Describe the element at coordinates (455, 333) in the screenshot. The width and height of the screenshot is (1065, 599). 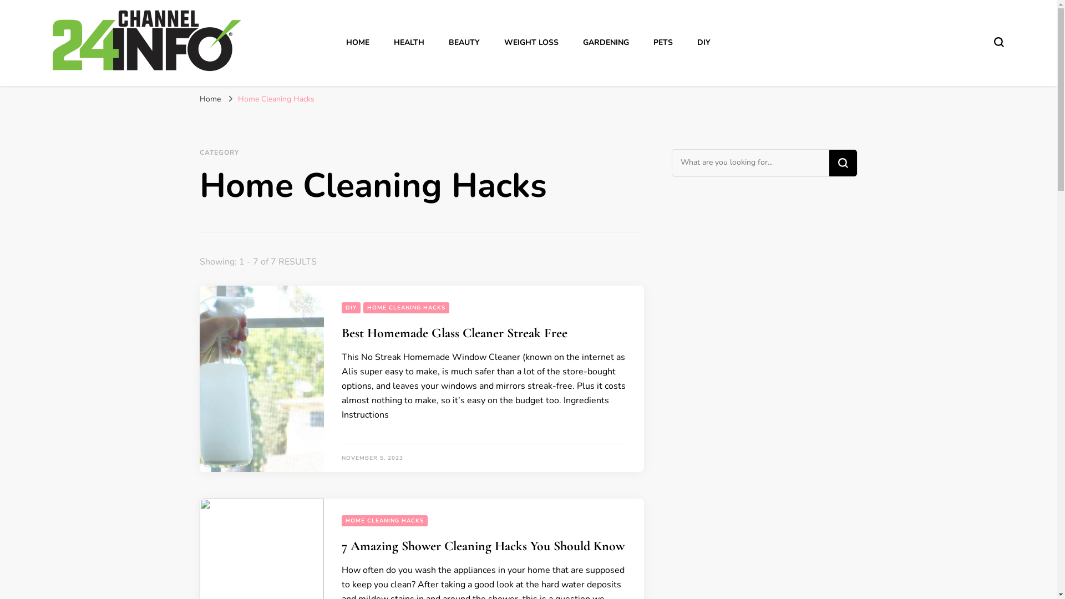
I see `Best Homemade Glass Cleaner Streak Free` at that location.